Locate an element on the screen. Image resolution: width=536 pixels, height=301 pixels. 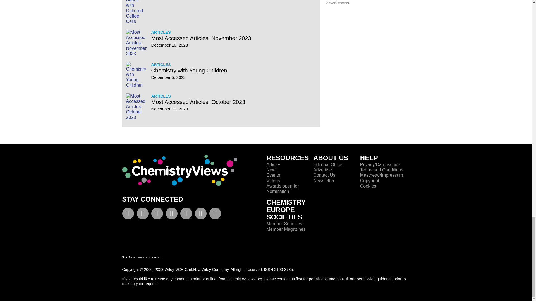
Instagram is located at coordinates (186, 215).